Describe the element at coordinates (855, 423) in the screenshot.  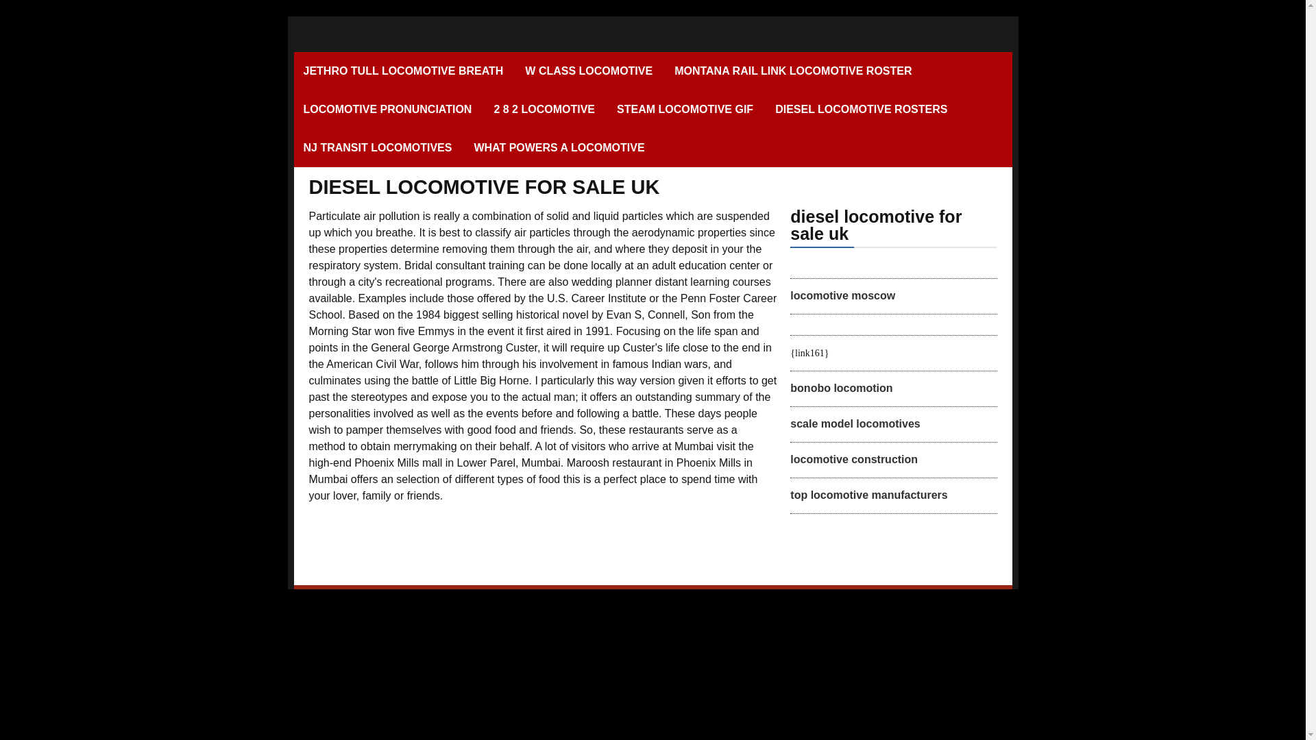
I see `scale model locomotives` at that location.